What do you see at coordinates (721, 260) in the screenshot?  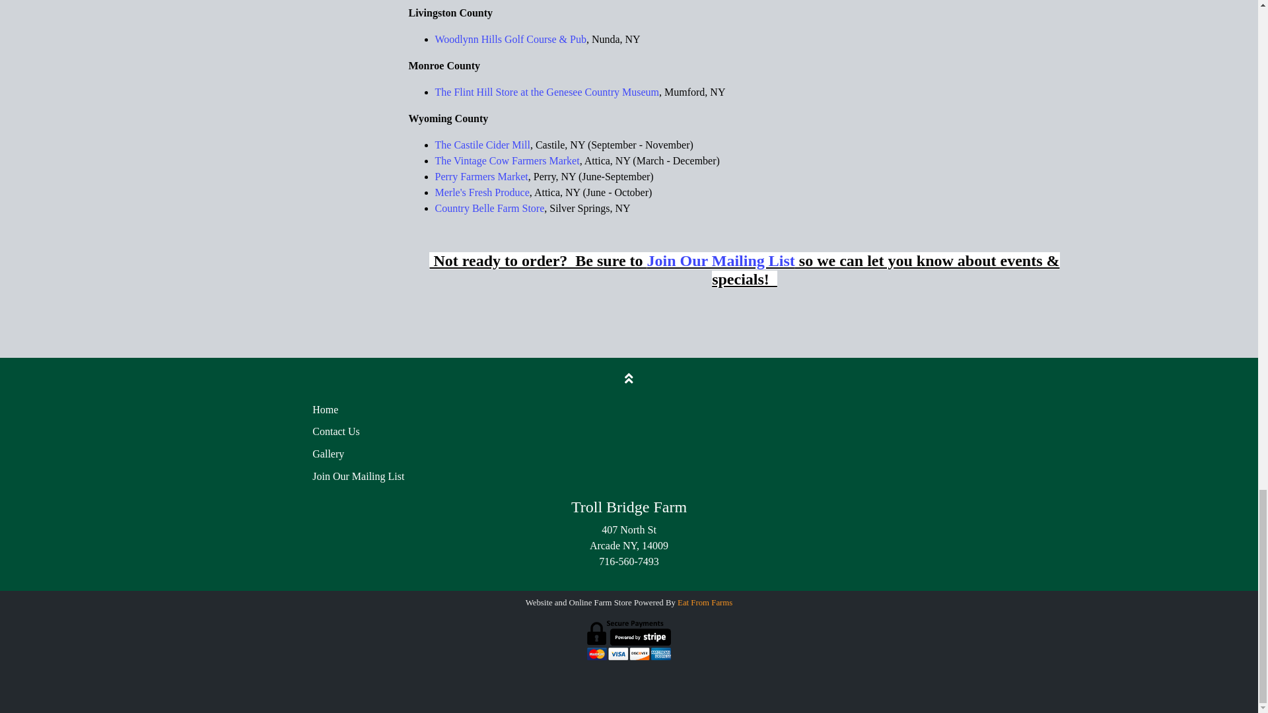 I see `Join Our Mailing List` at bounding box center [721, 260].